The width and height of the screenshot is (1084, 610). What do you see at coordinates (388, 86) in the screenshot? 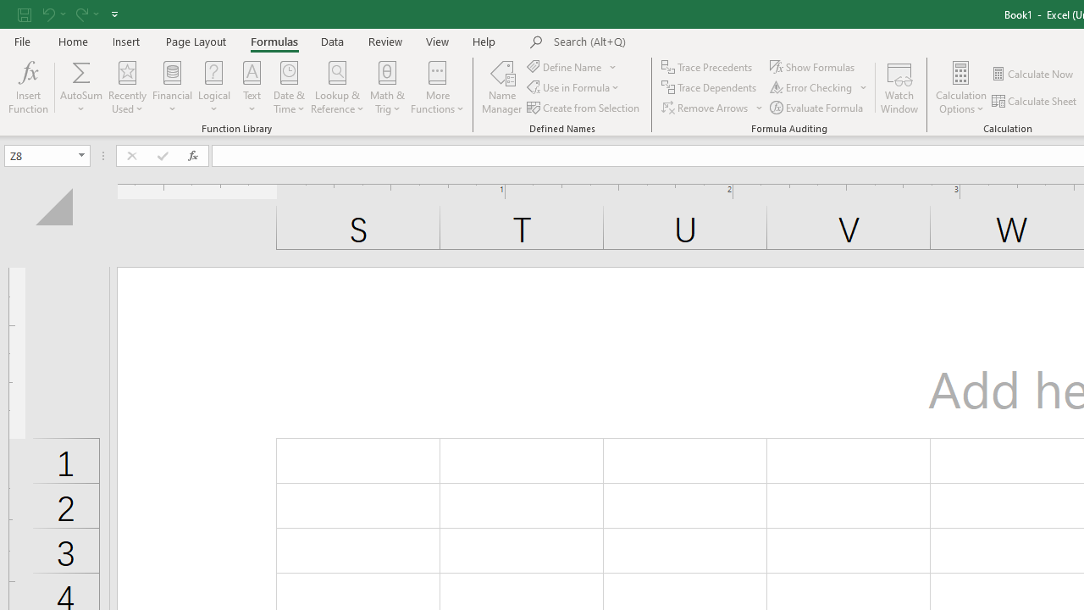
I see `Math & Trig` at bounding box center [388, 86].